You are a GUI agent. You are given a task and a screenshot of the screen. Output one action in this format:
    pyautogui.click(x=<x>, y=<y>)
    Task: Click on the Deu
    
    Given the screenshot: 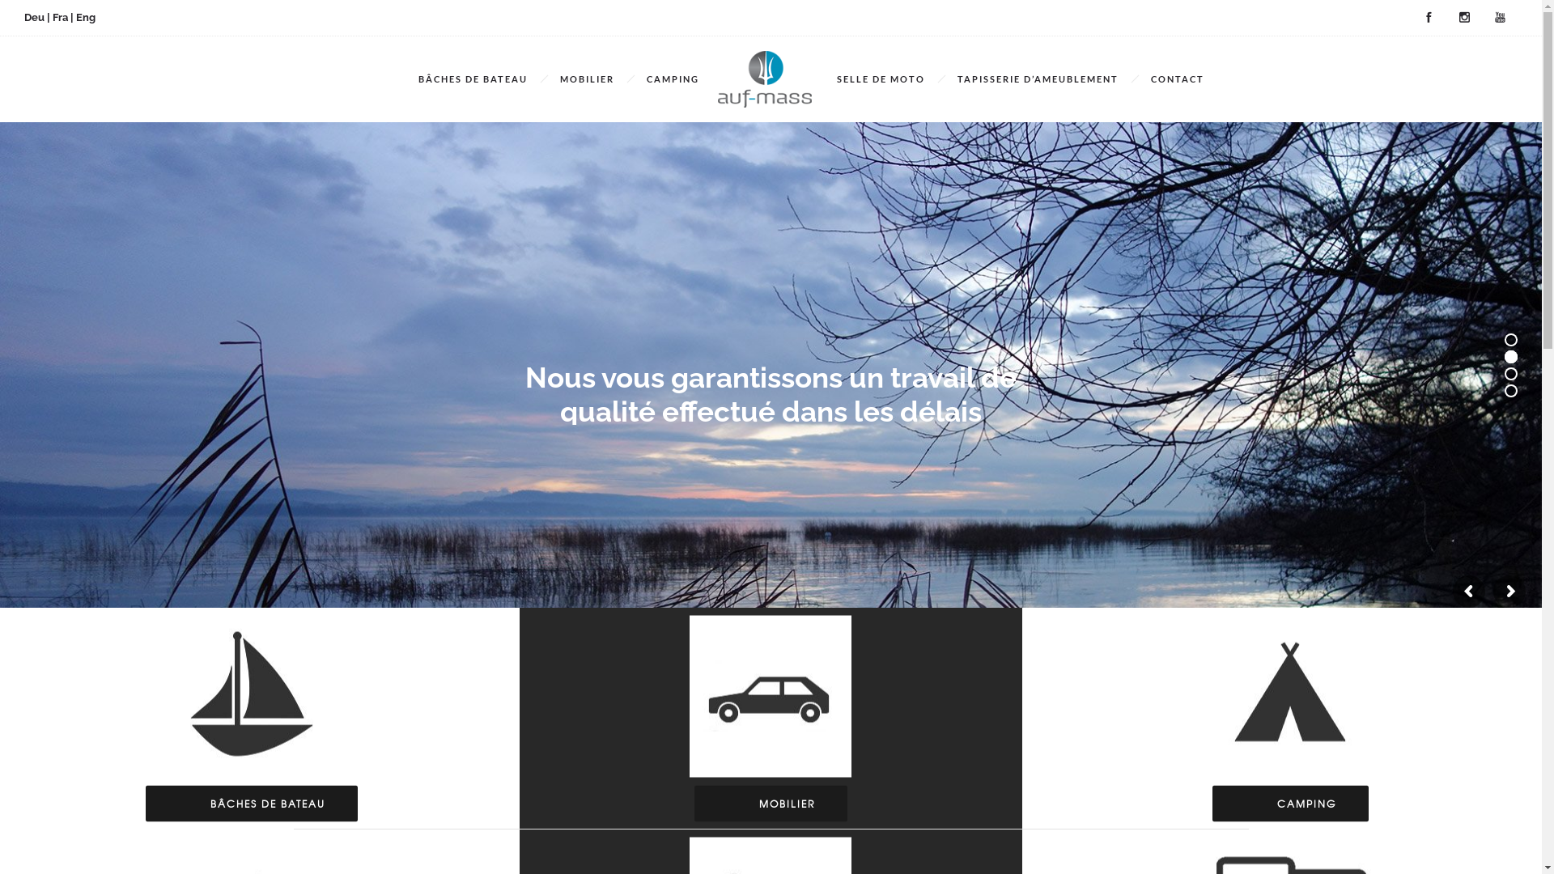 What is the action you would take?
    pyautogui.click(x=34, y=18)
    